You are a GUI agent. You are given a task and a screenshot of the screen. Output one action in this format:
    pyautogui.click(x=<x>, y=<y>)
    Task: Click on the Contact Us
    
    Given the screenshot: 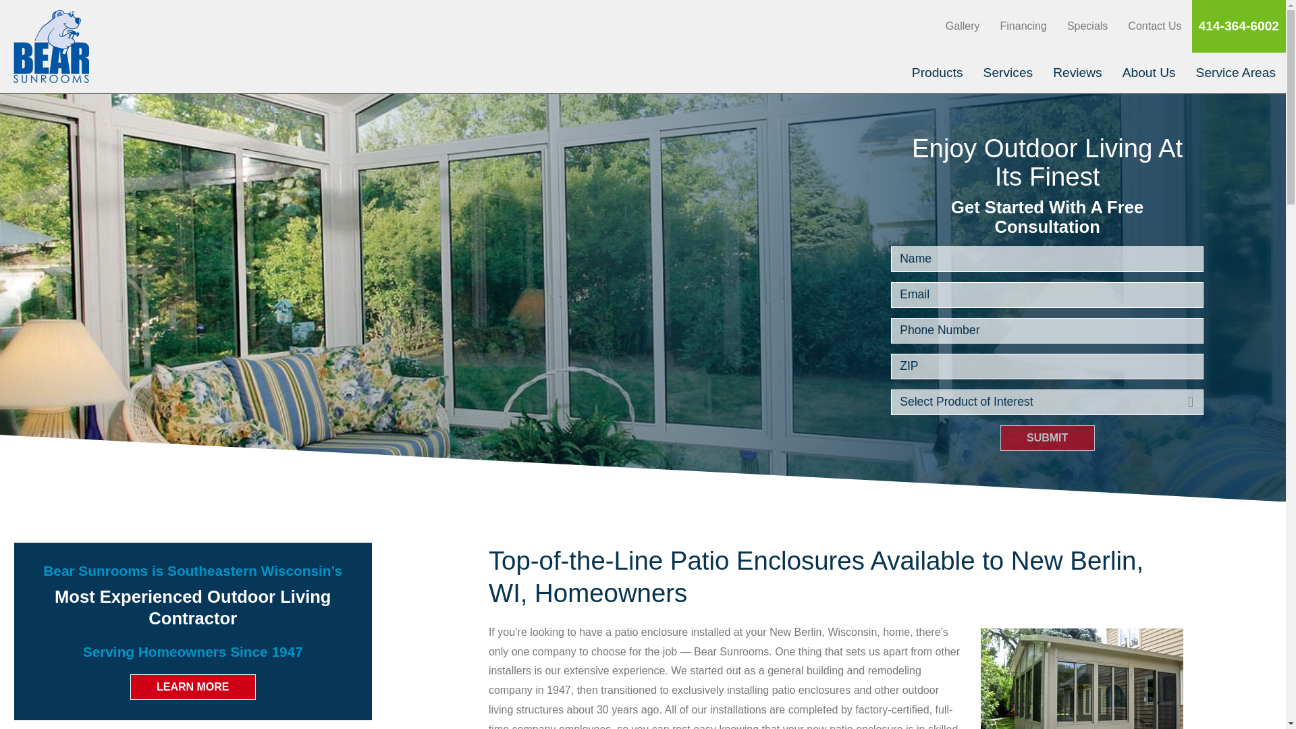 What is the action you would take?
    pyautogui.click(x=1154, y=26)
    